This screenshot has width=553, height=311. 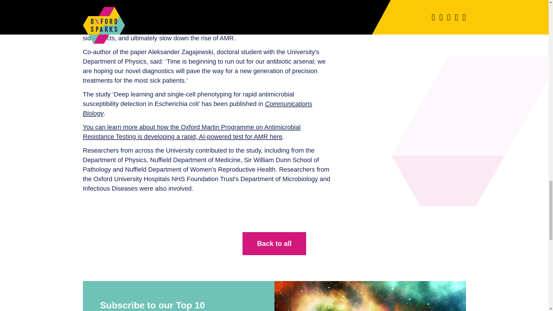 I want to click on Communications Biology, so click(x=198, y=108).